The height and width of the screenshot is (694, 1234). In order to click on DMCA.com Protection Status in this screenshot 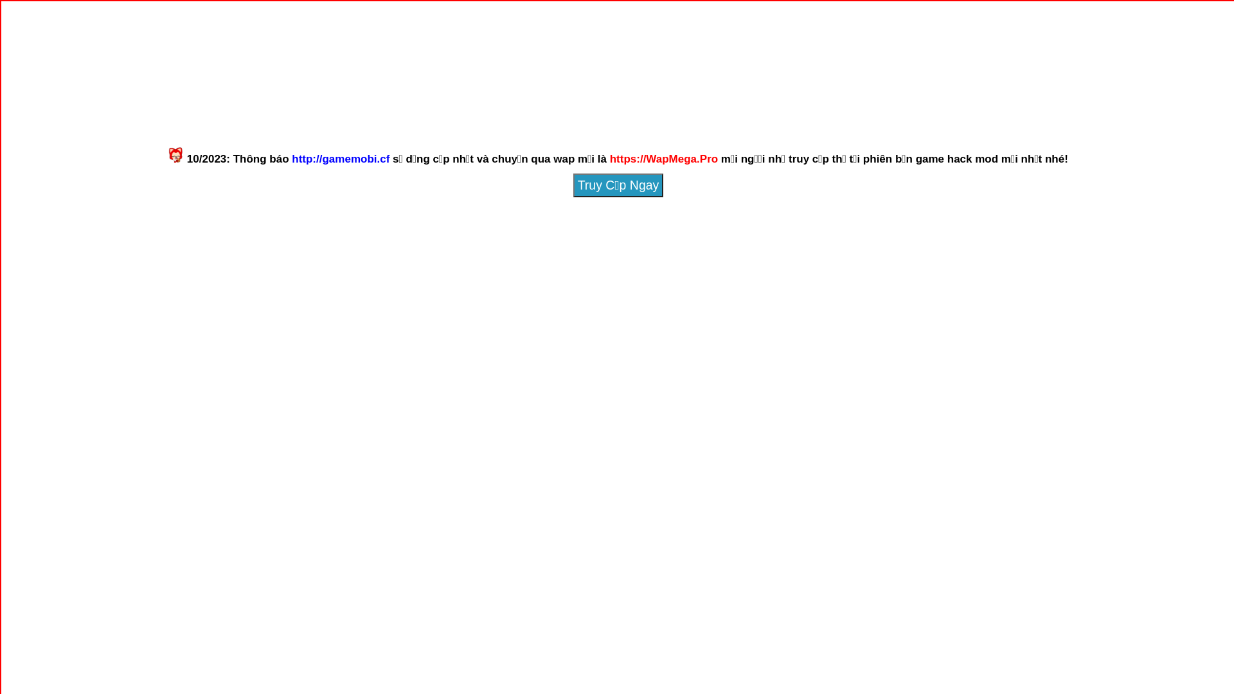, I will do `click(650, 276)`.